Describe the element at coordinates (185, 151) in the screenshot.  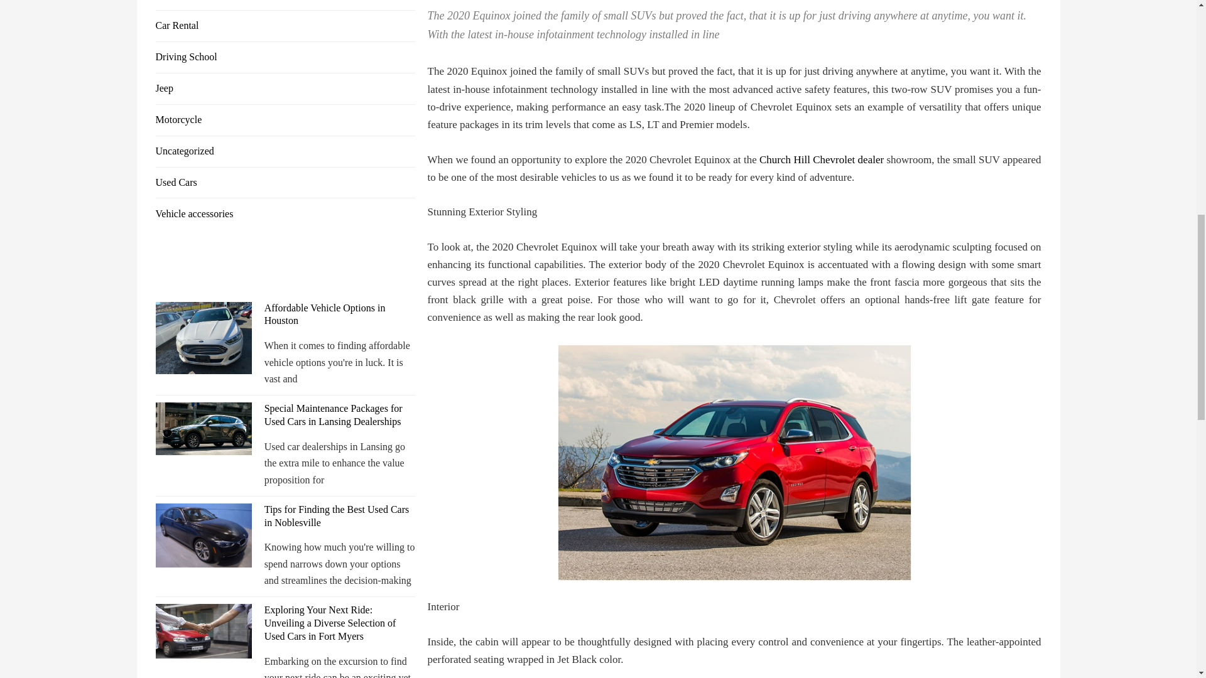
I see `Uncategorized` at that location.